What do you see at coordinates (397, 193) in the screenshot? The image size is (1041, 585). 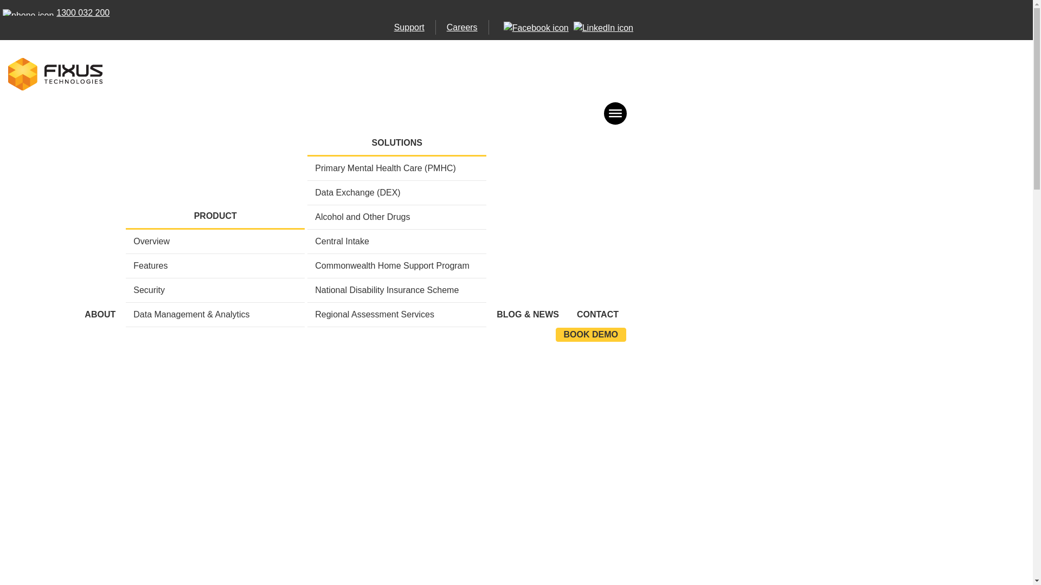 I see `Data Exchange (DEX)` at bounding box center [397, 193].